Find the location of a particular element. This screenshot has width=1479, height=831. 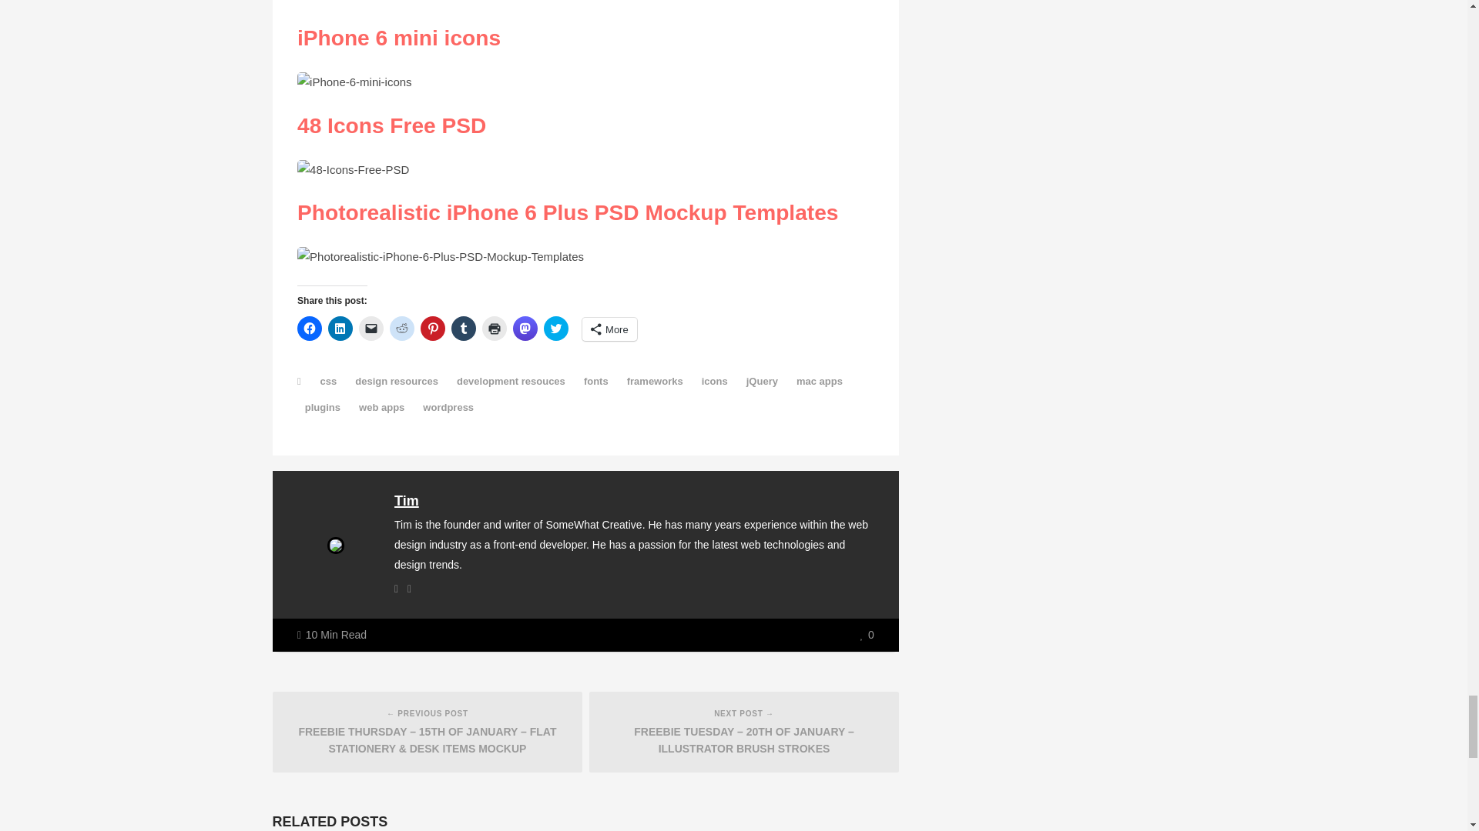

Click to share on LinkedIn is located at coordinates (340, 328).